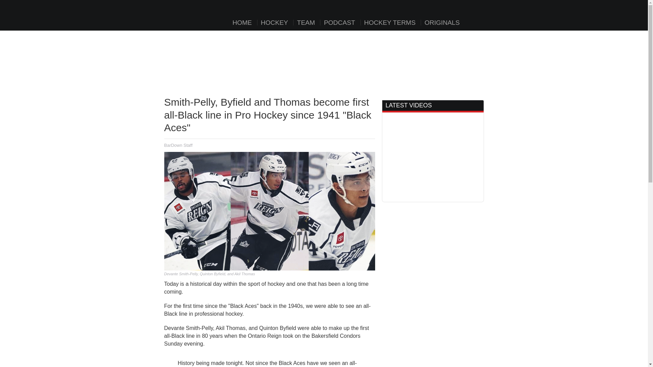 This screenshot has width=653, height=367. Describe the element at coordinates (339, 22) in the screenshot. I see `PODCAST` at that location.